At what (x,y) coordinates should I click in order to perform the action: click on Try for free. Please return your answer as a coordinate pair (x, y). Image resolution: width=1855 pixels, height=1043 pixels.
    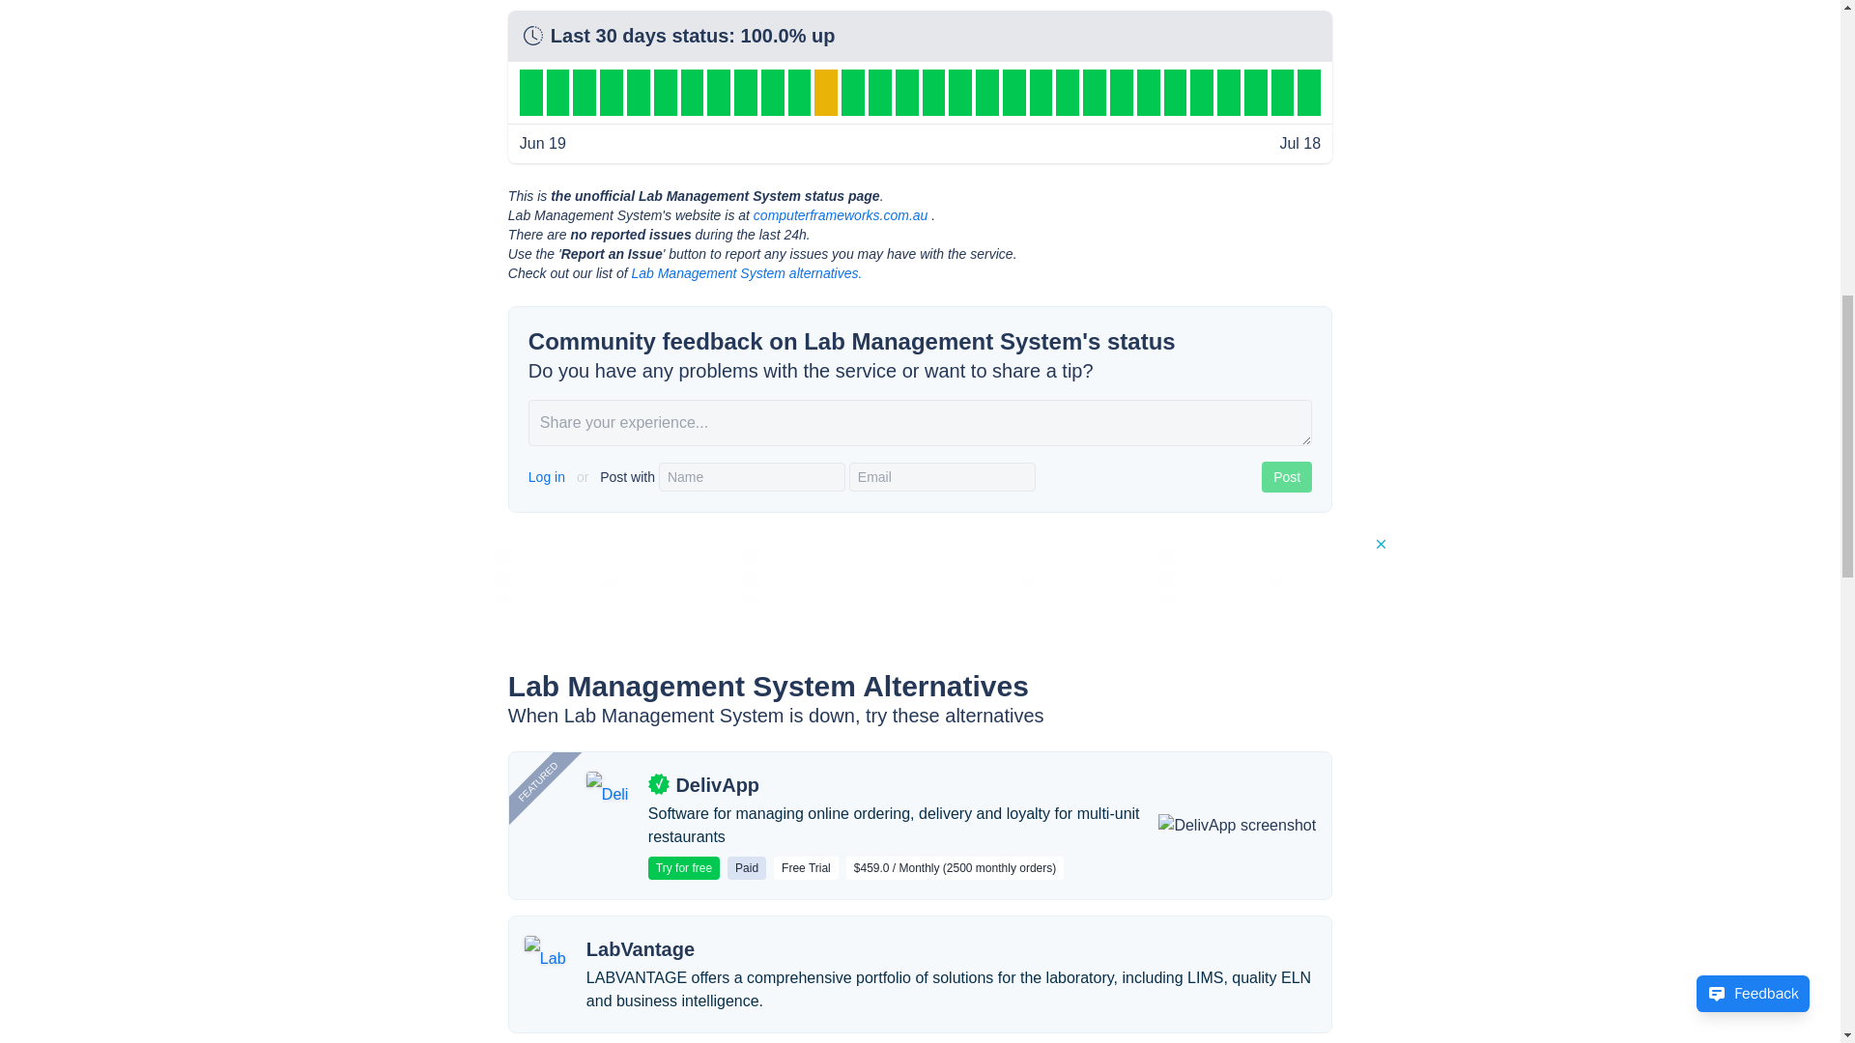
    Looking at the image, I should click on (683, 867).